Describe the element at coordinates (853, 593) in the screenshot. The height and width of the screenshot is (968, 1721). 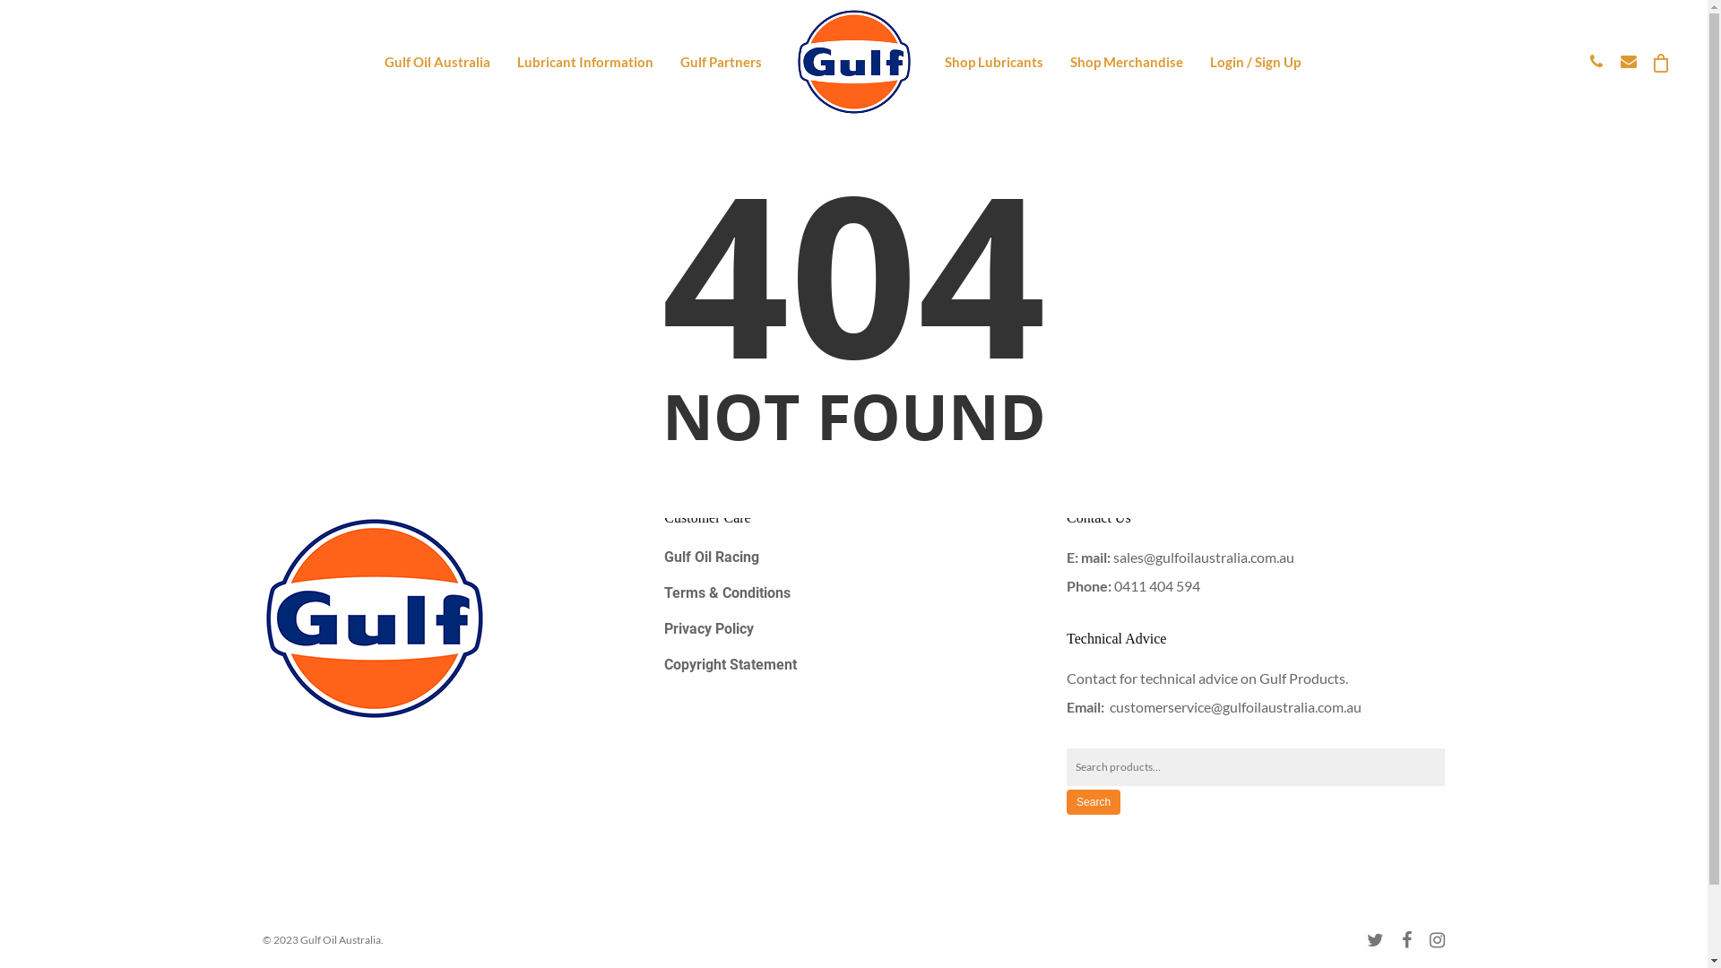
I see `Terms & Conditions` at that location.